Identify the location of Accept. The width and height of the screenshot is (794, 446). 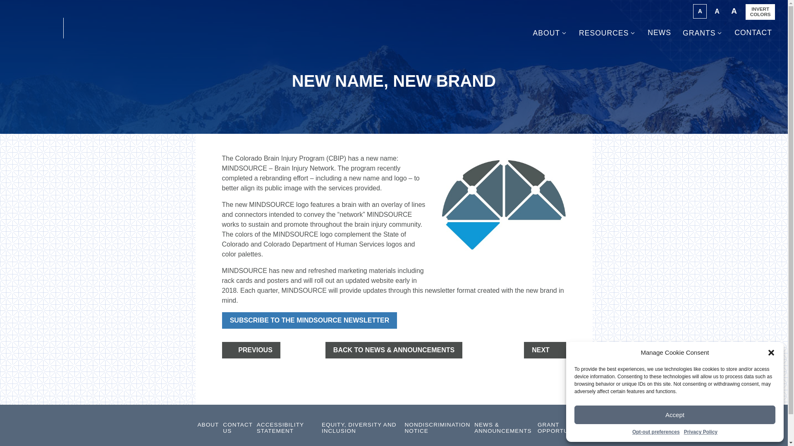
(675, 415).